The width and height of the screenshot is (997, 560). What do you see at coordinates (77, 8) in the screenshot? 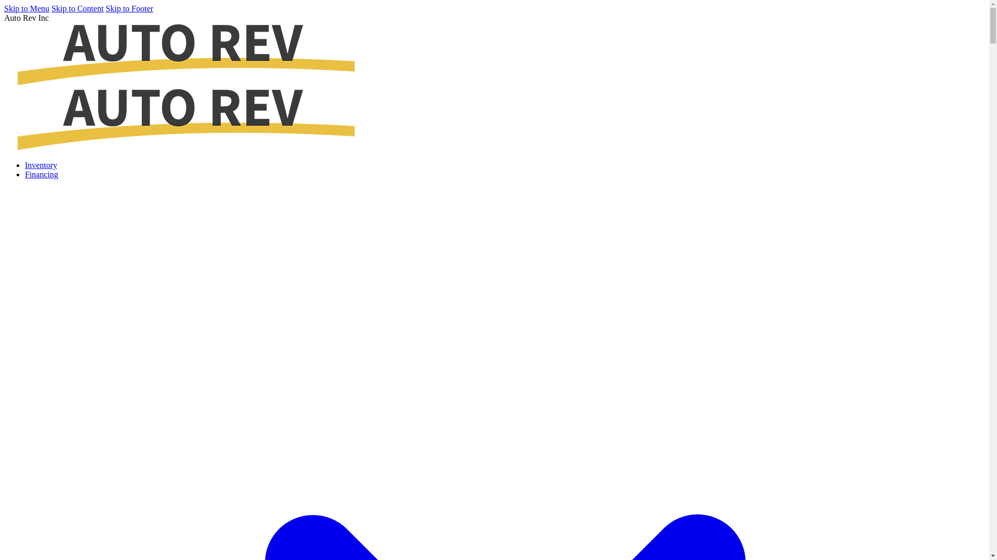
I see `Skip to Content` at bounding box center [77, 8].